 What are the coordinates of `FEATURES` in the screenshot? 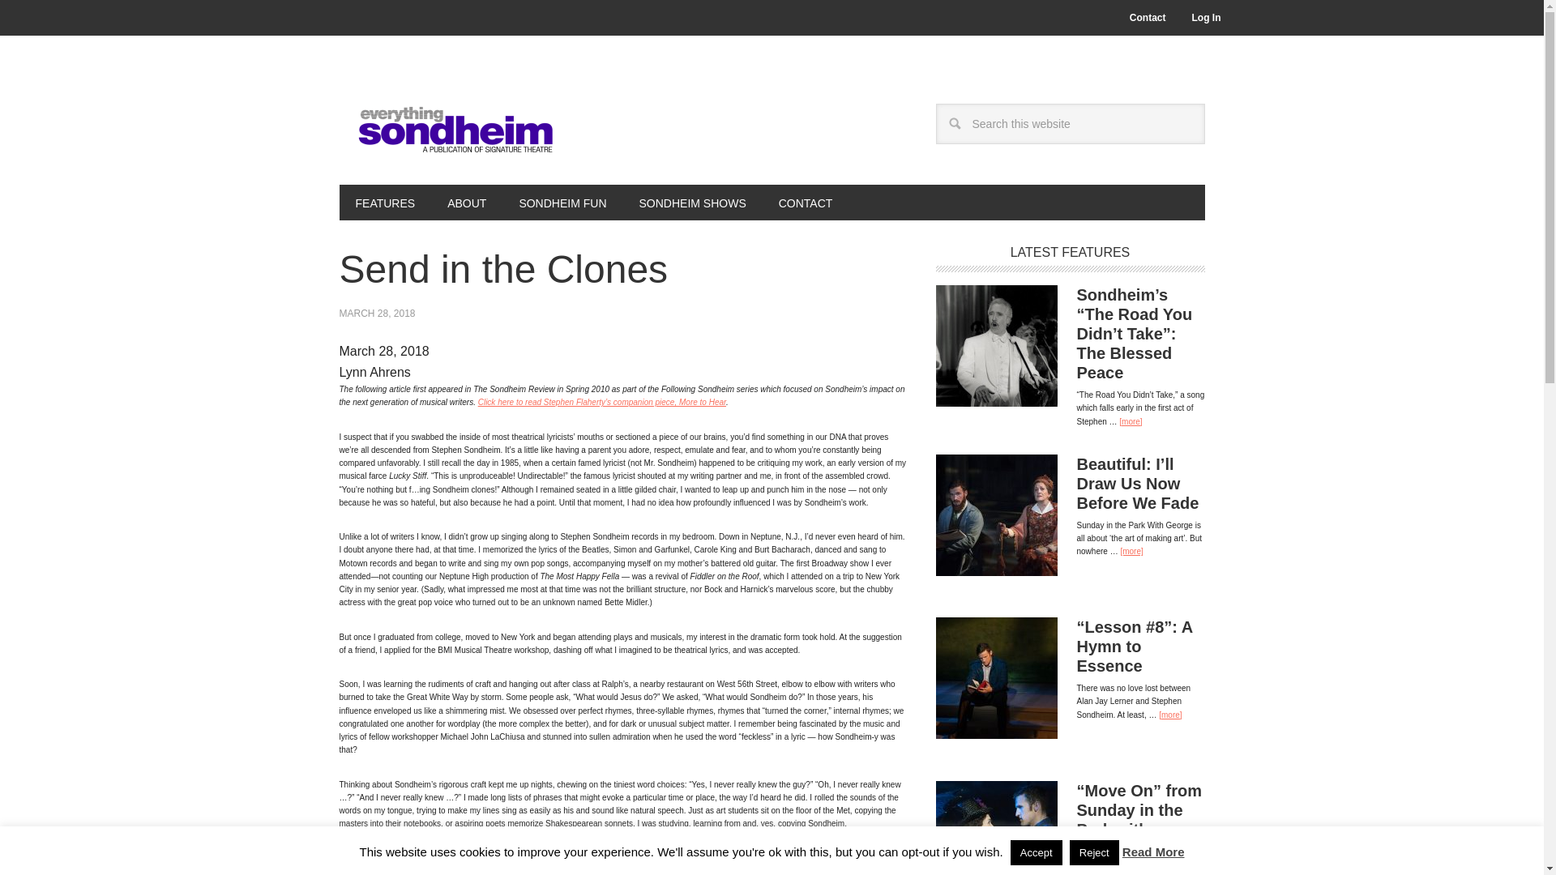 It's located at (384, 203).